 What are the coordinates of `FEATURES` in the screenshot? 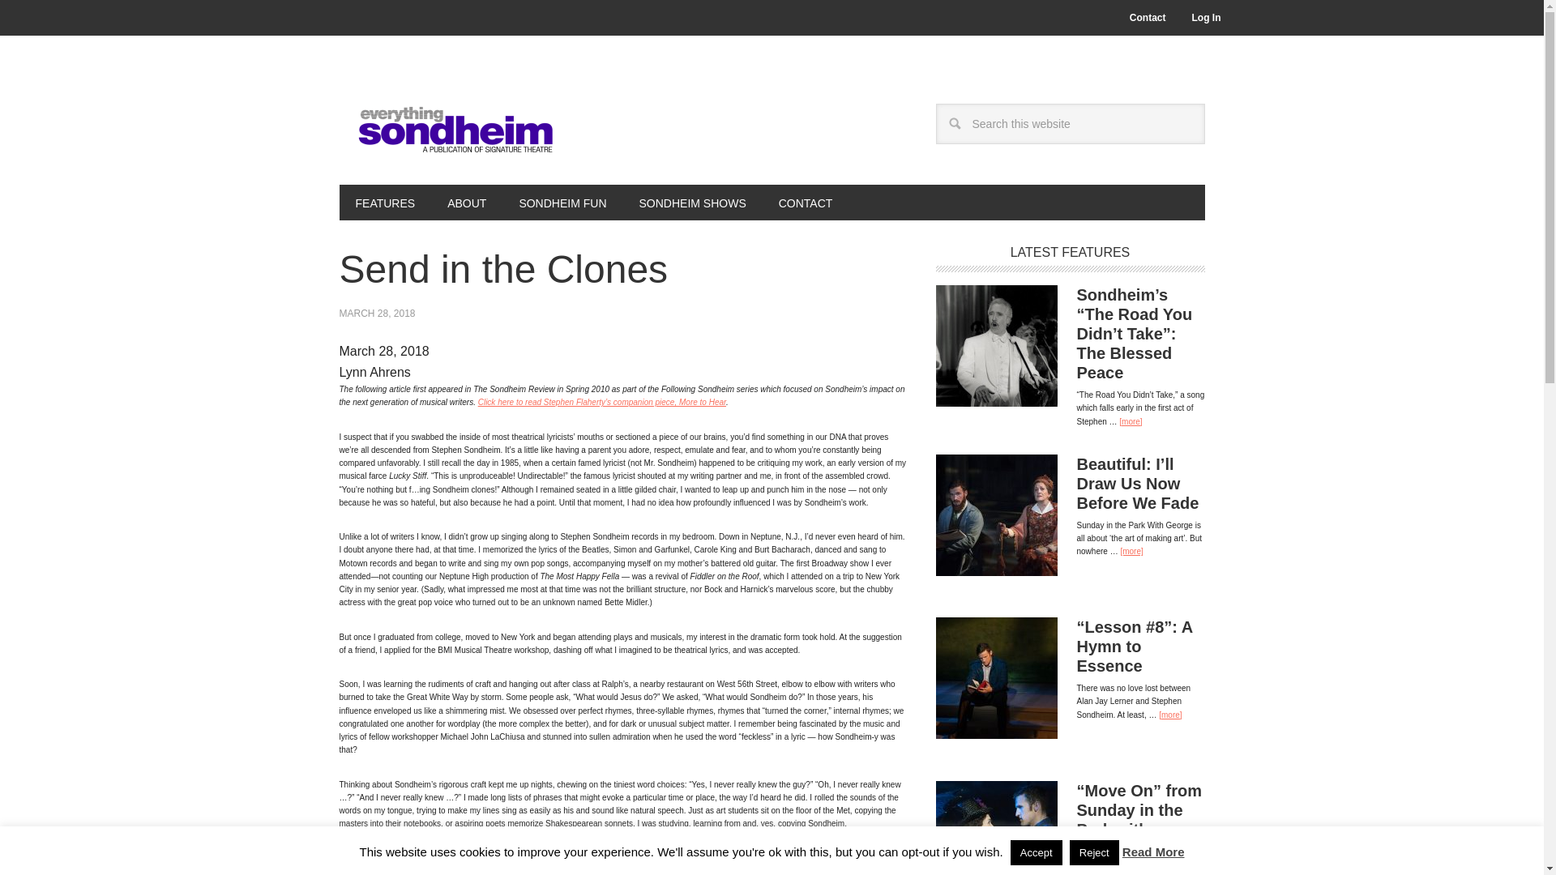 It's located at (384, 203).